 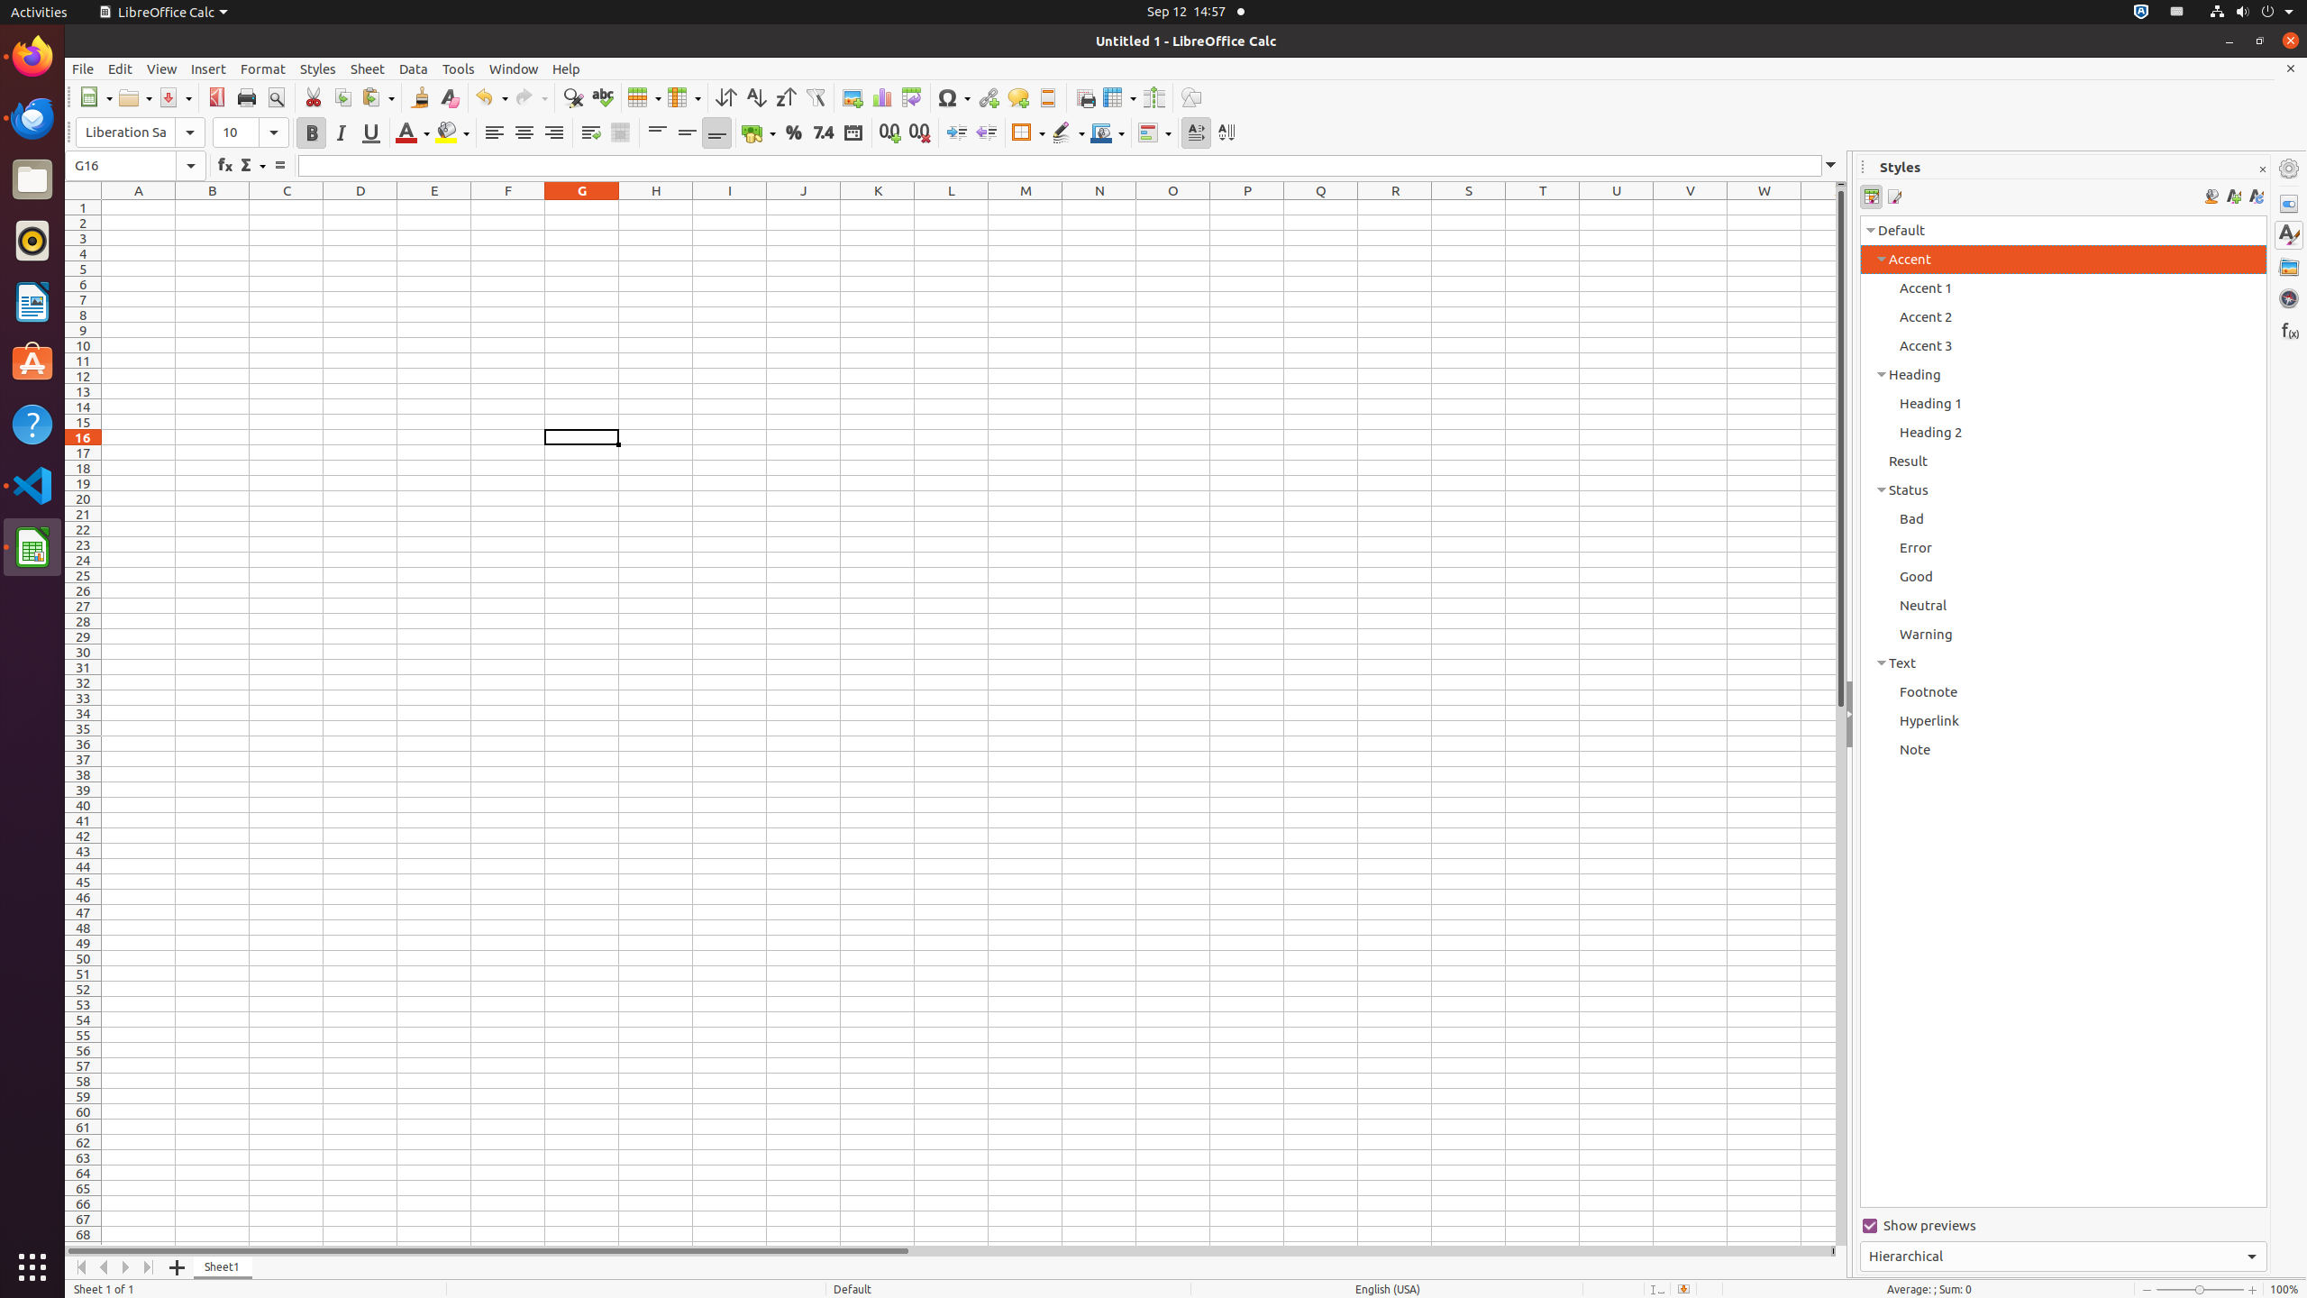 I want to click on PDF, so click(x=216, y=97).